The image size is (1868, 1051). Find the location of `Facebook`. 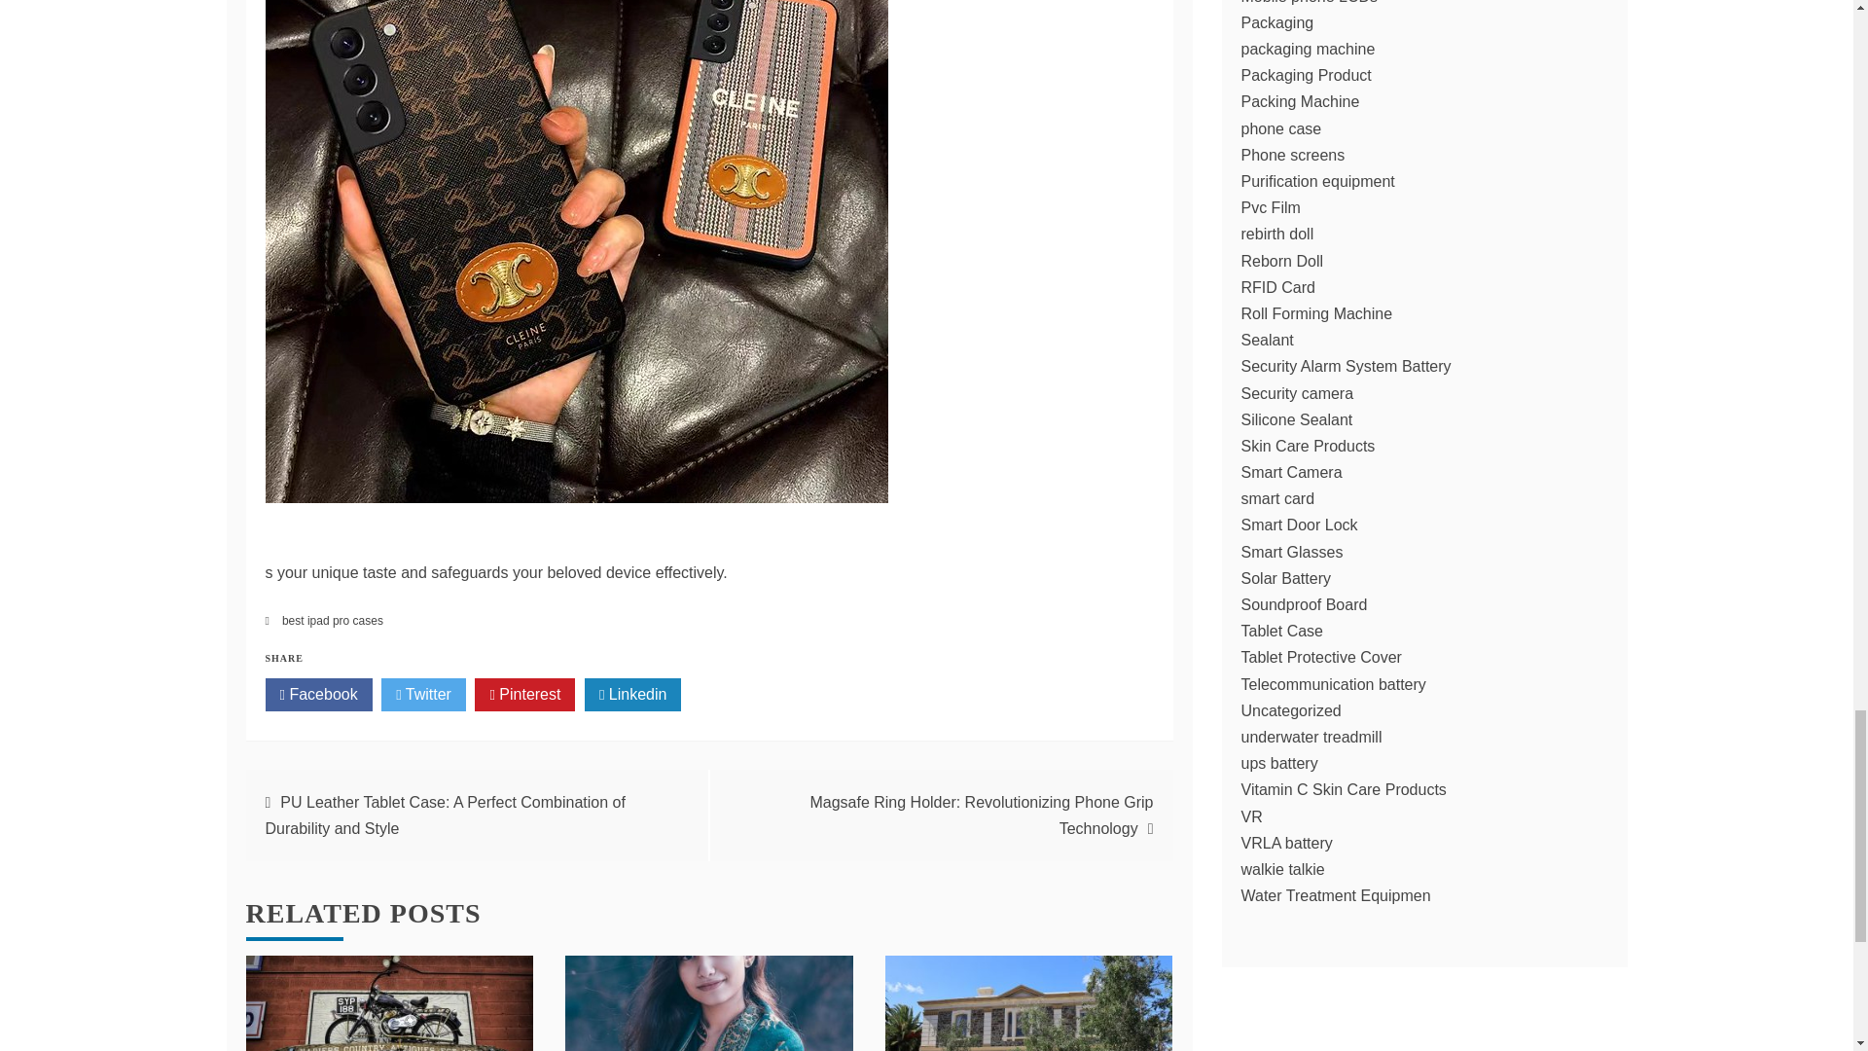

Facebook is located at coordinates (318, 695).